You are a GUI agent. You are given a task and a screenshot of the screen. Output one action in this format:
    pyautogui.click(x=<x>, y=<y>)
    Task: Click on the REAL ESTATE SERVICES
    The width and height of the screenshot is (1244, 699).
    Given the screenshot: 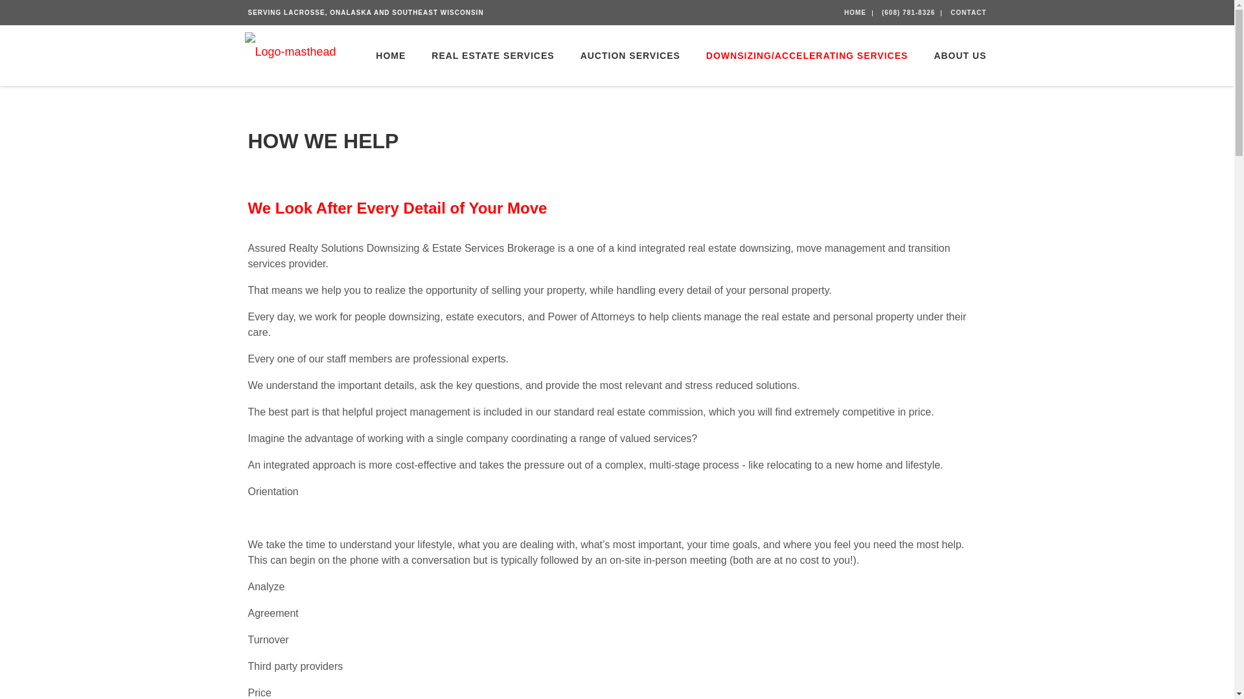 What is the action you would take?
    pyautogui.click(x=492, y=55)
    